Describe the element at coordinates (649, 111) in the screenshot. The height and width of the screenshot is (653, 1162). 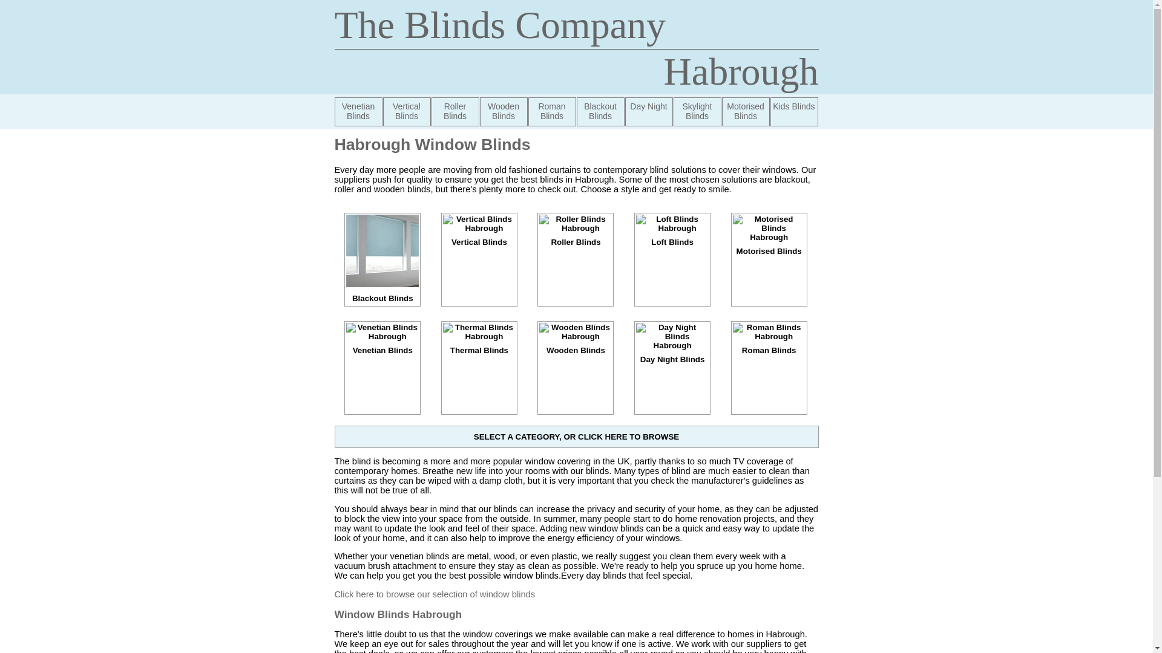
I see `Day Night` at that location.